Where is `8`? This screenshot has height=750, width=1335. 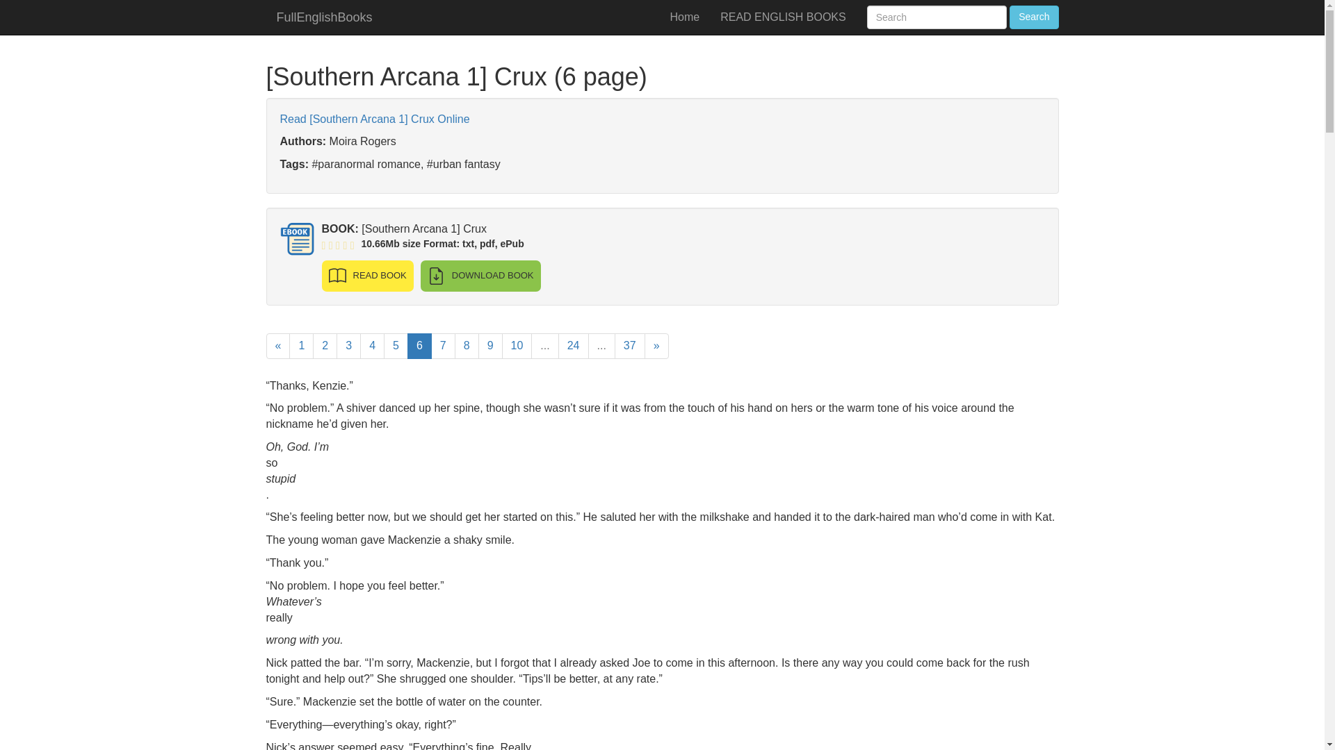
8 is located at coordinates (467, 346).